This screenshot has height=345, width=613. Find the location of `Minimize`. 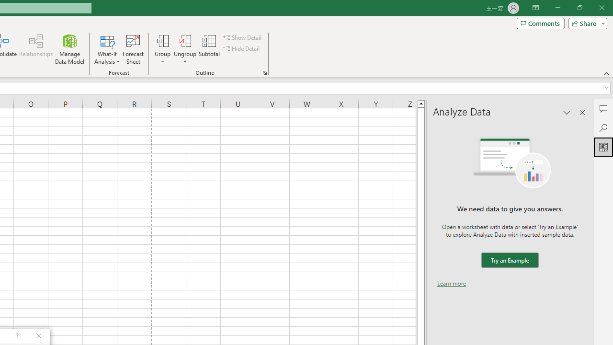

Minimize is located at coordinates (557, 8).